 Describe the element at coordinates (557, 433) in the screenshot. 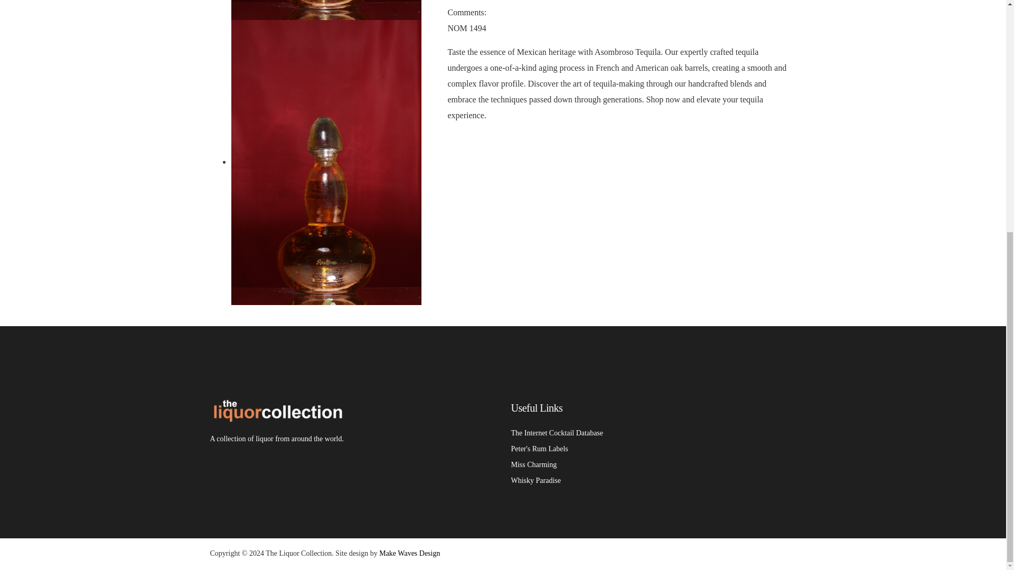

I see `The Internet Cocktail Database` at that location.